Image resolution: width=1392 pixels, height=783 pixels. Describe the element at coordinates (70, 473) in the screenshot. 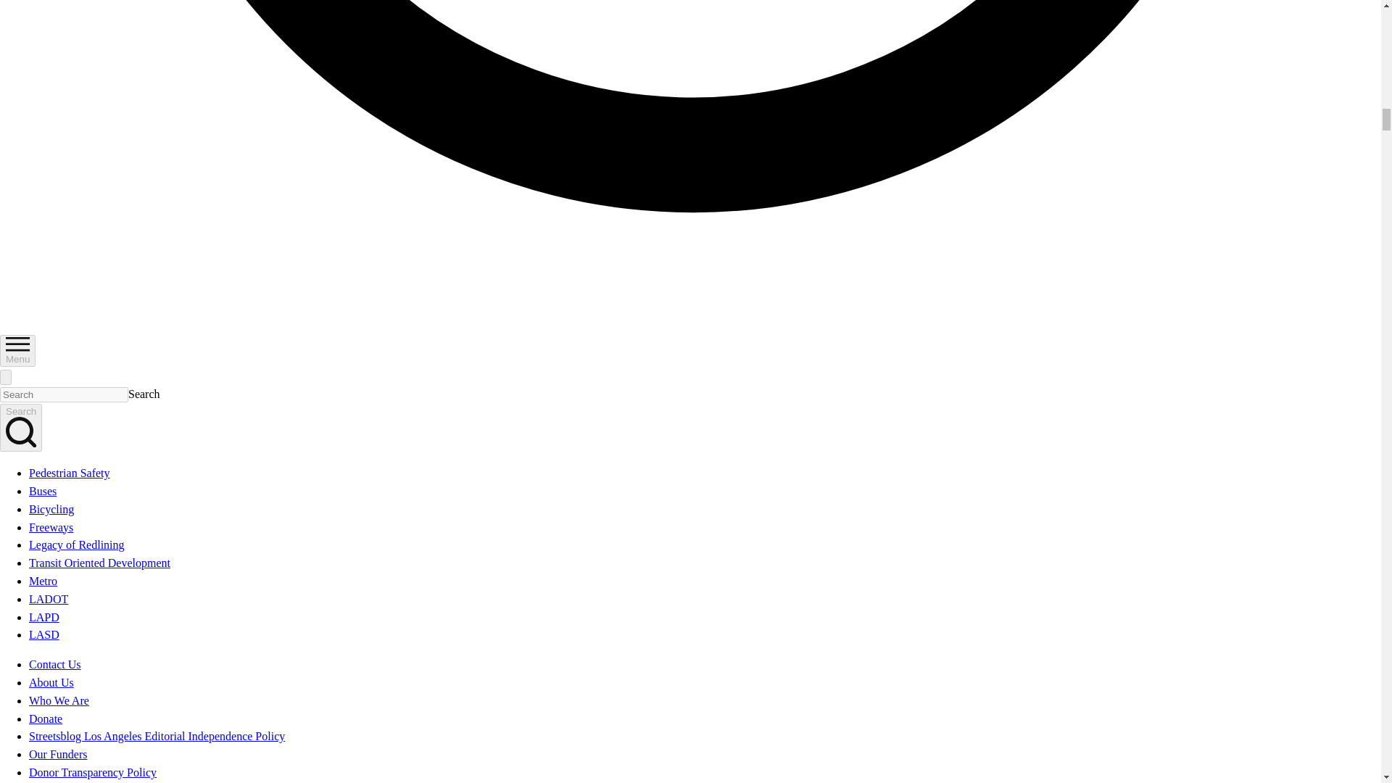

I see `Pedestrian Safety` at that location.